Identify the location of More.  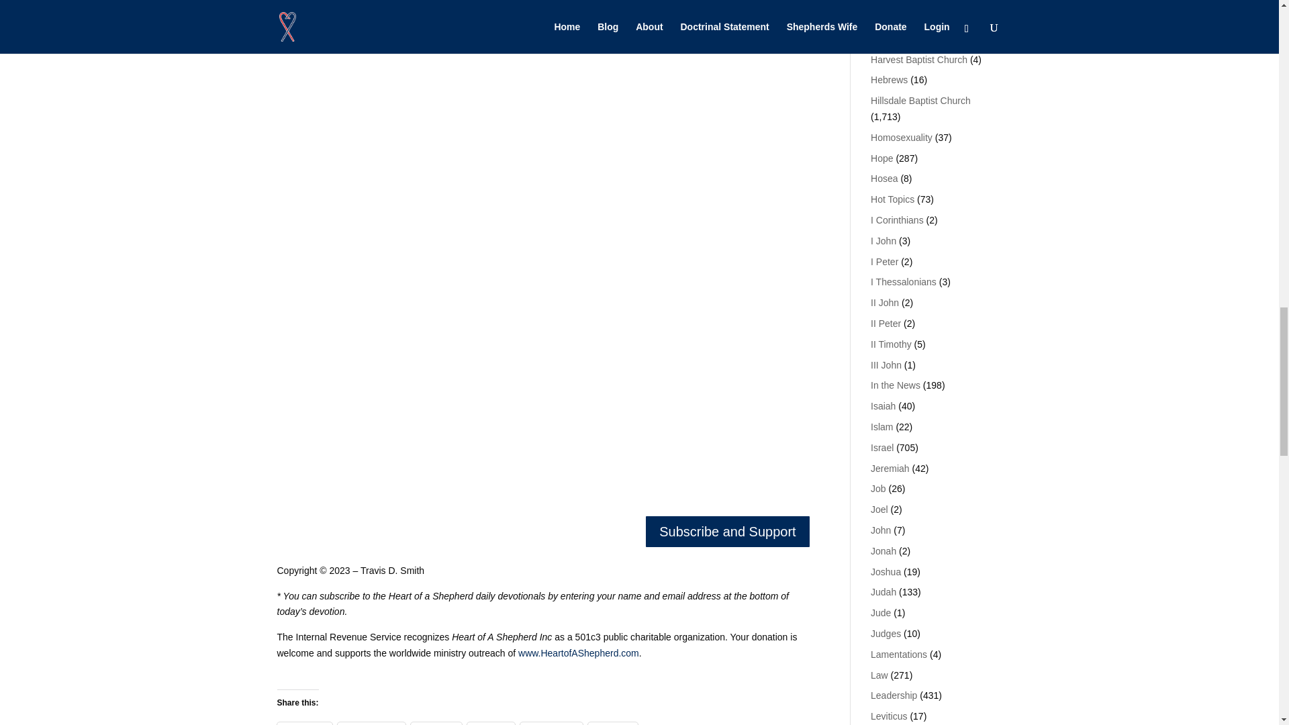
(612, 724).